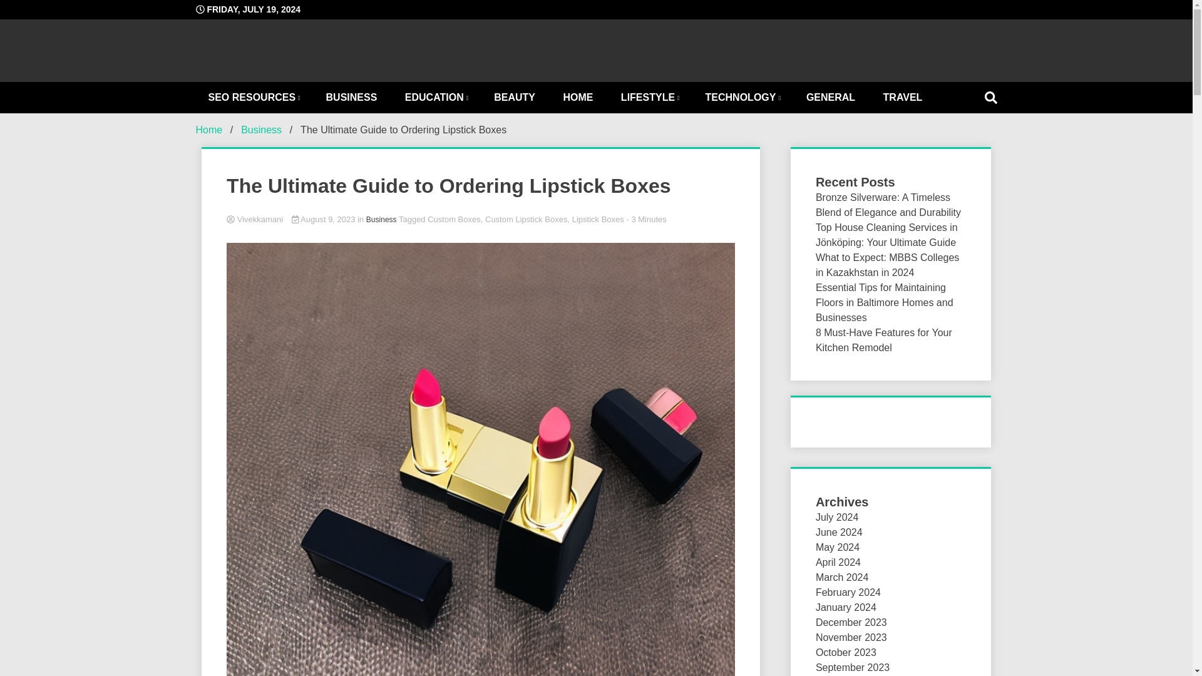 The height and width of the screenshot is (676, 1202). What do you see at coordinates (903, 98) in the screenshot?
I see `TRAVEL` at bounding box center [903, 98].